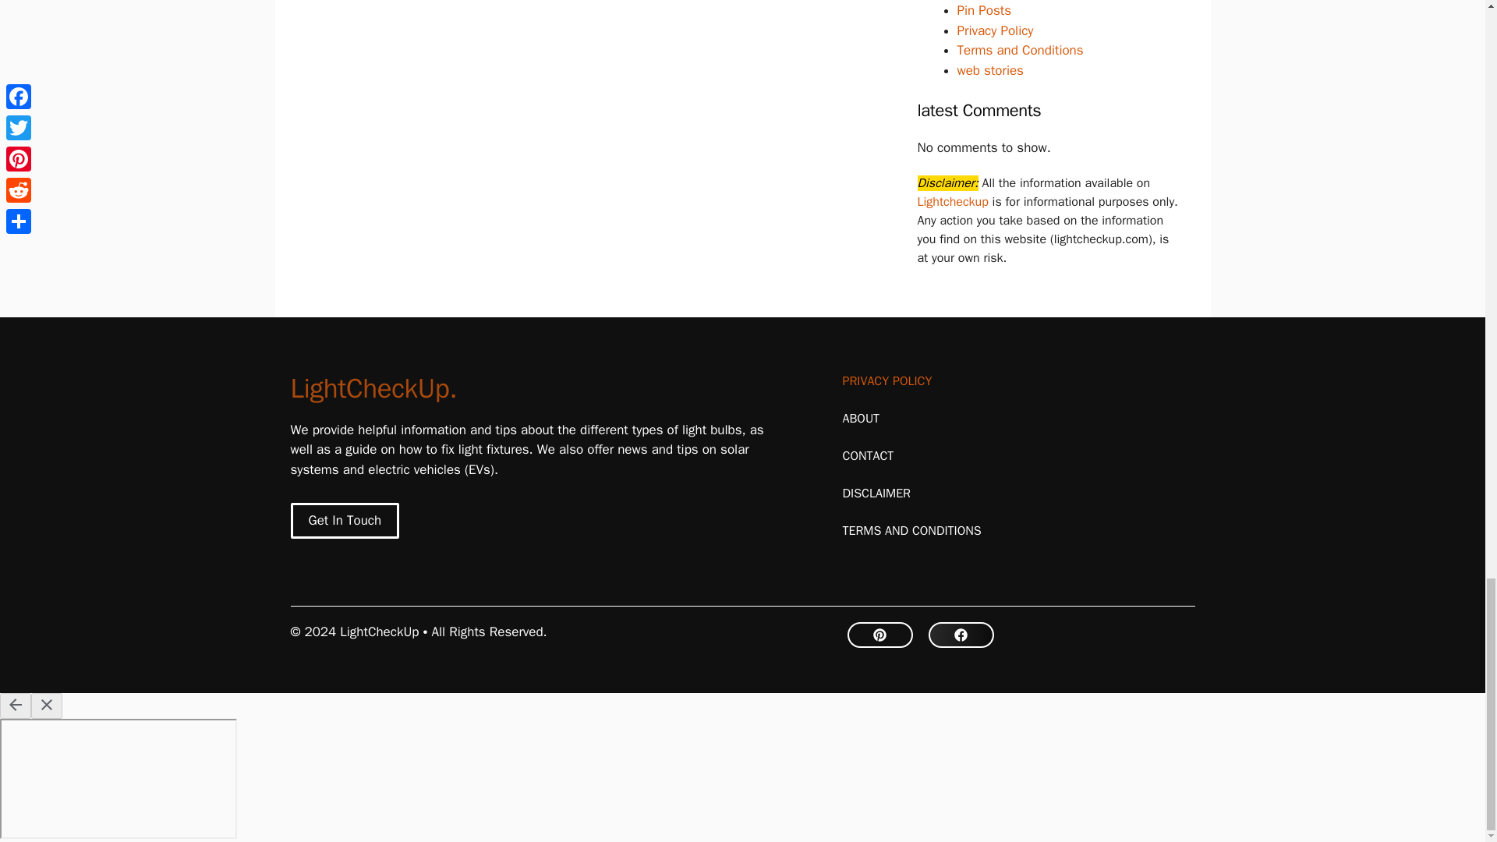 This screenshot has height=842, width=1497. What do you see at coordinates (996, 30) in the screenshot?
I see `Privacy Policy` at bounding box center [996, 30].